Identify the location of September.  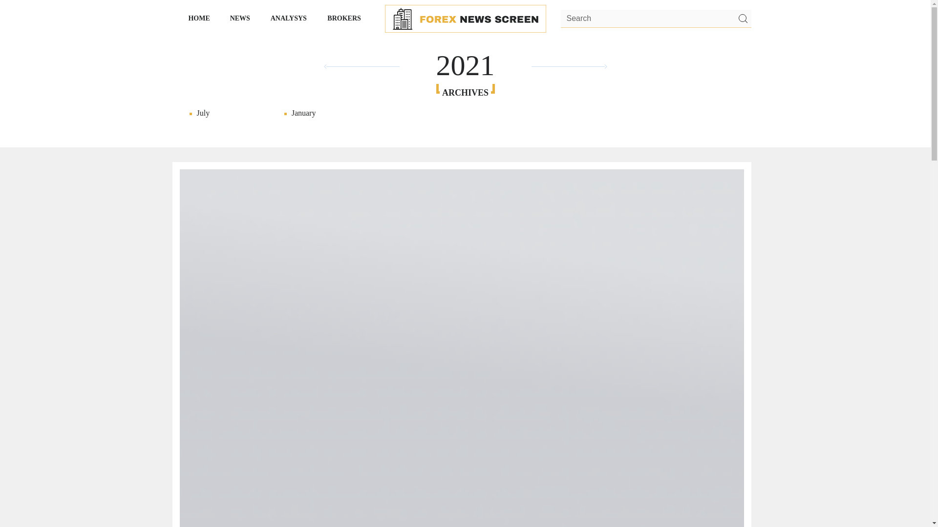
(323, 123).